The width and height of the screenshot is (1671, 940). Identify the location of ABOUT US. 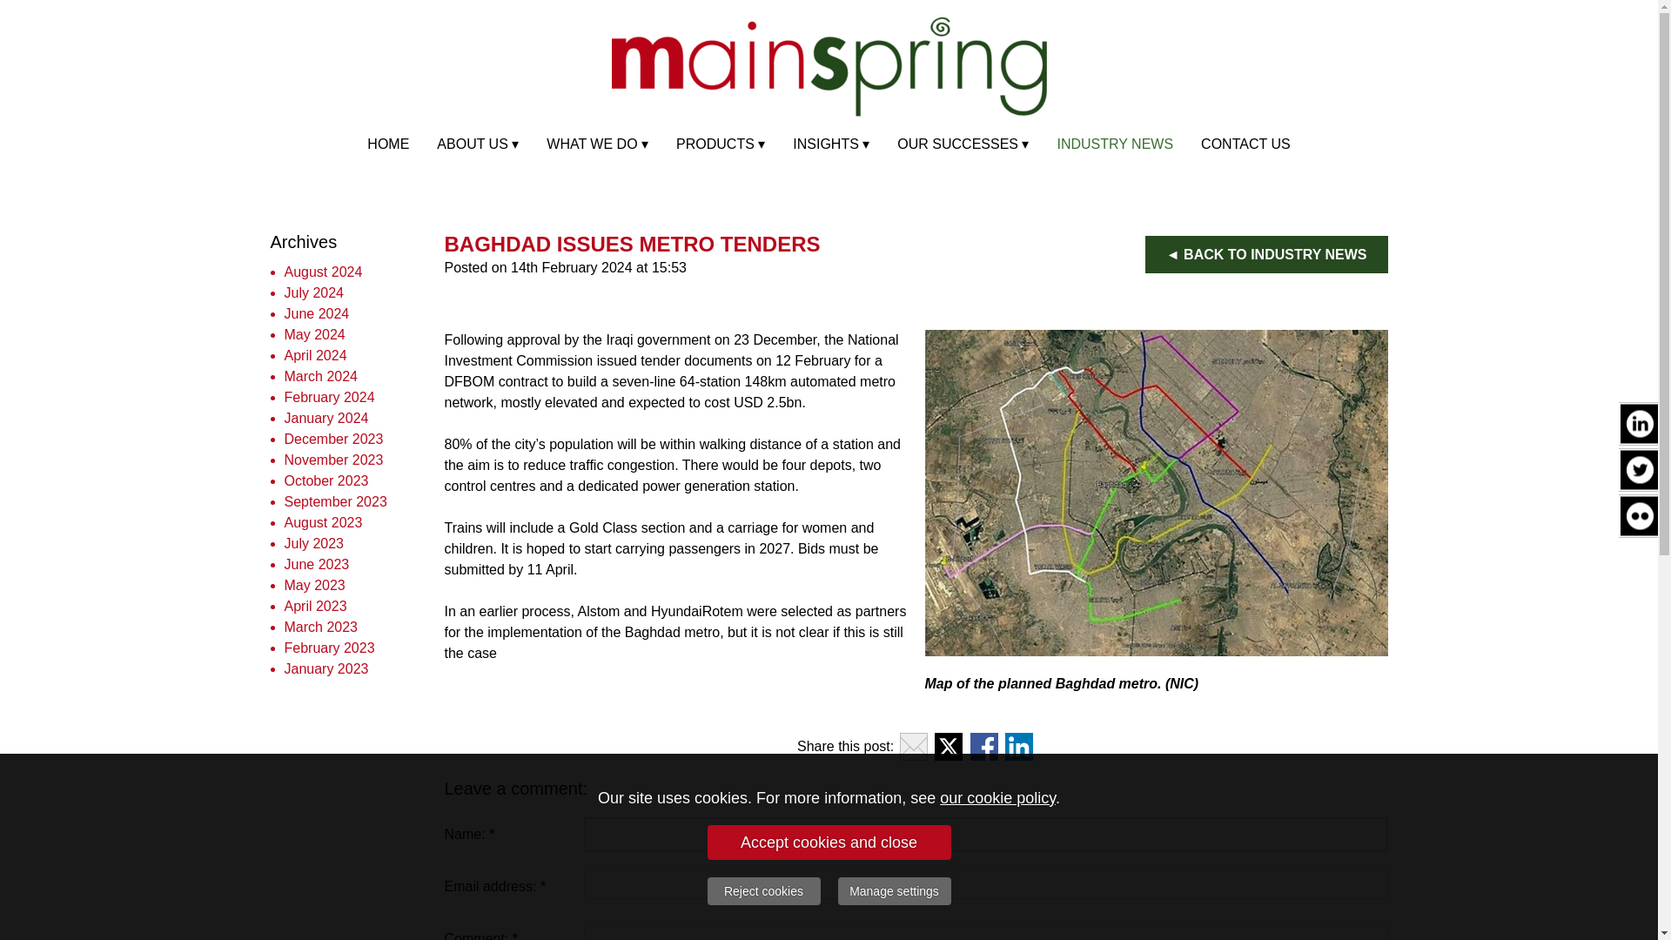
(477, 144).